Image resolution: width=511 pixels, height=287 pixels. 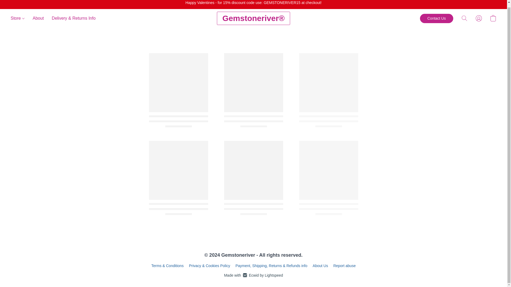 I want to click on About, so click(x=38, y=18).